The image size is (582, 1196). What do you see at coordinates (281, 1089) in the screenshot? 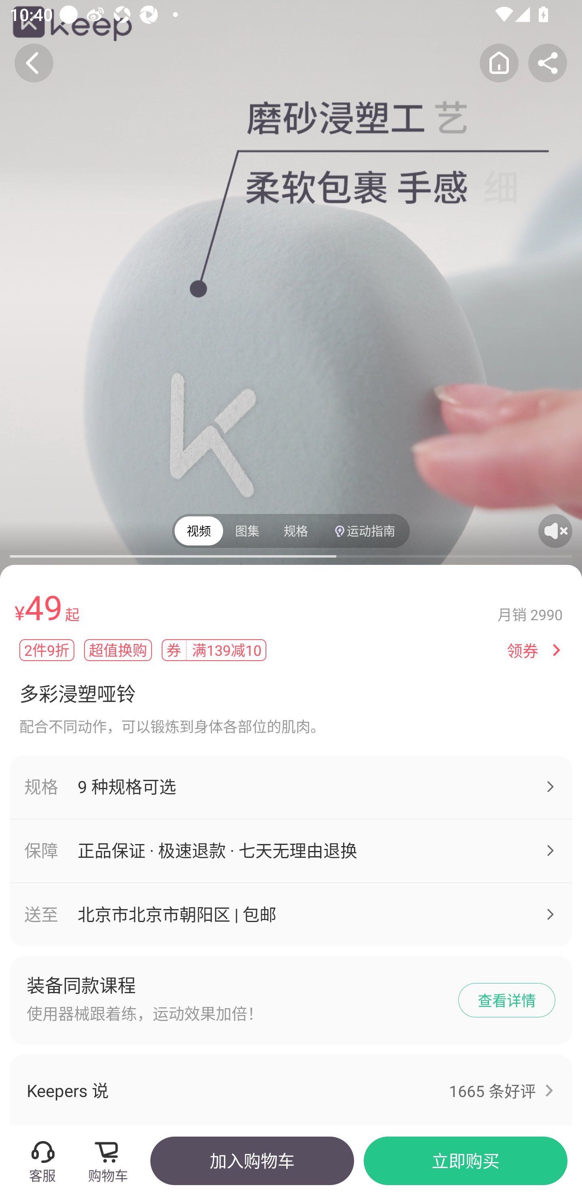
I see `Keepers 说` at bounding box center [281, 1089].